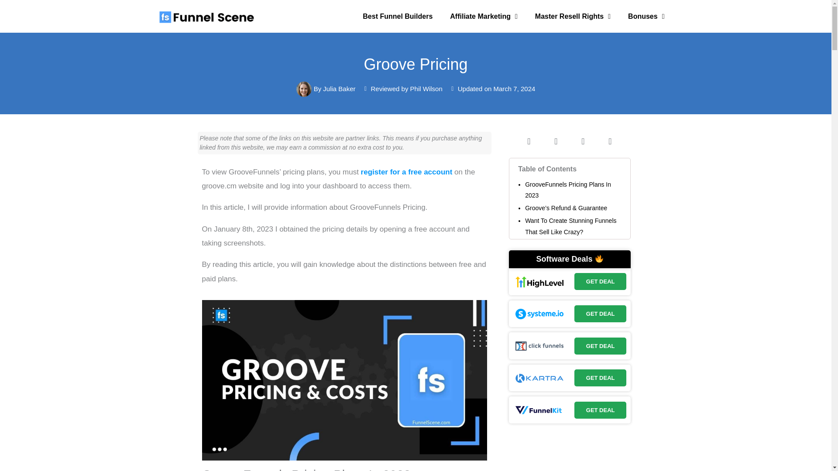  What do you see at coordinates (397, 17) in the screenshot?
I see `Best Funnel Builders` at bounding box center [397, 17].